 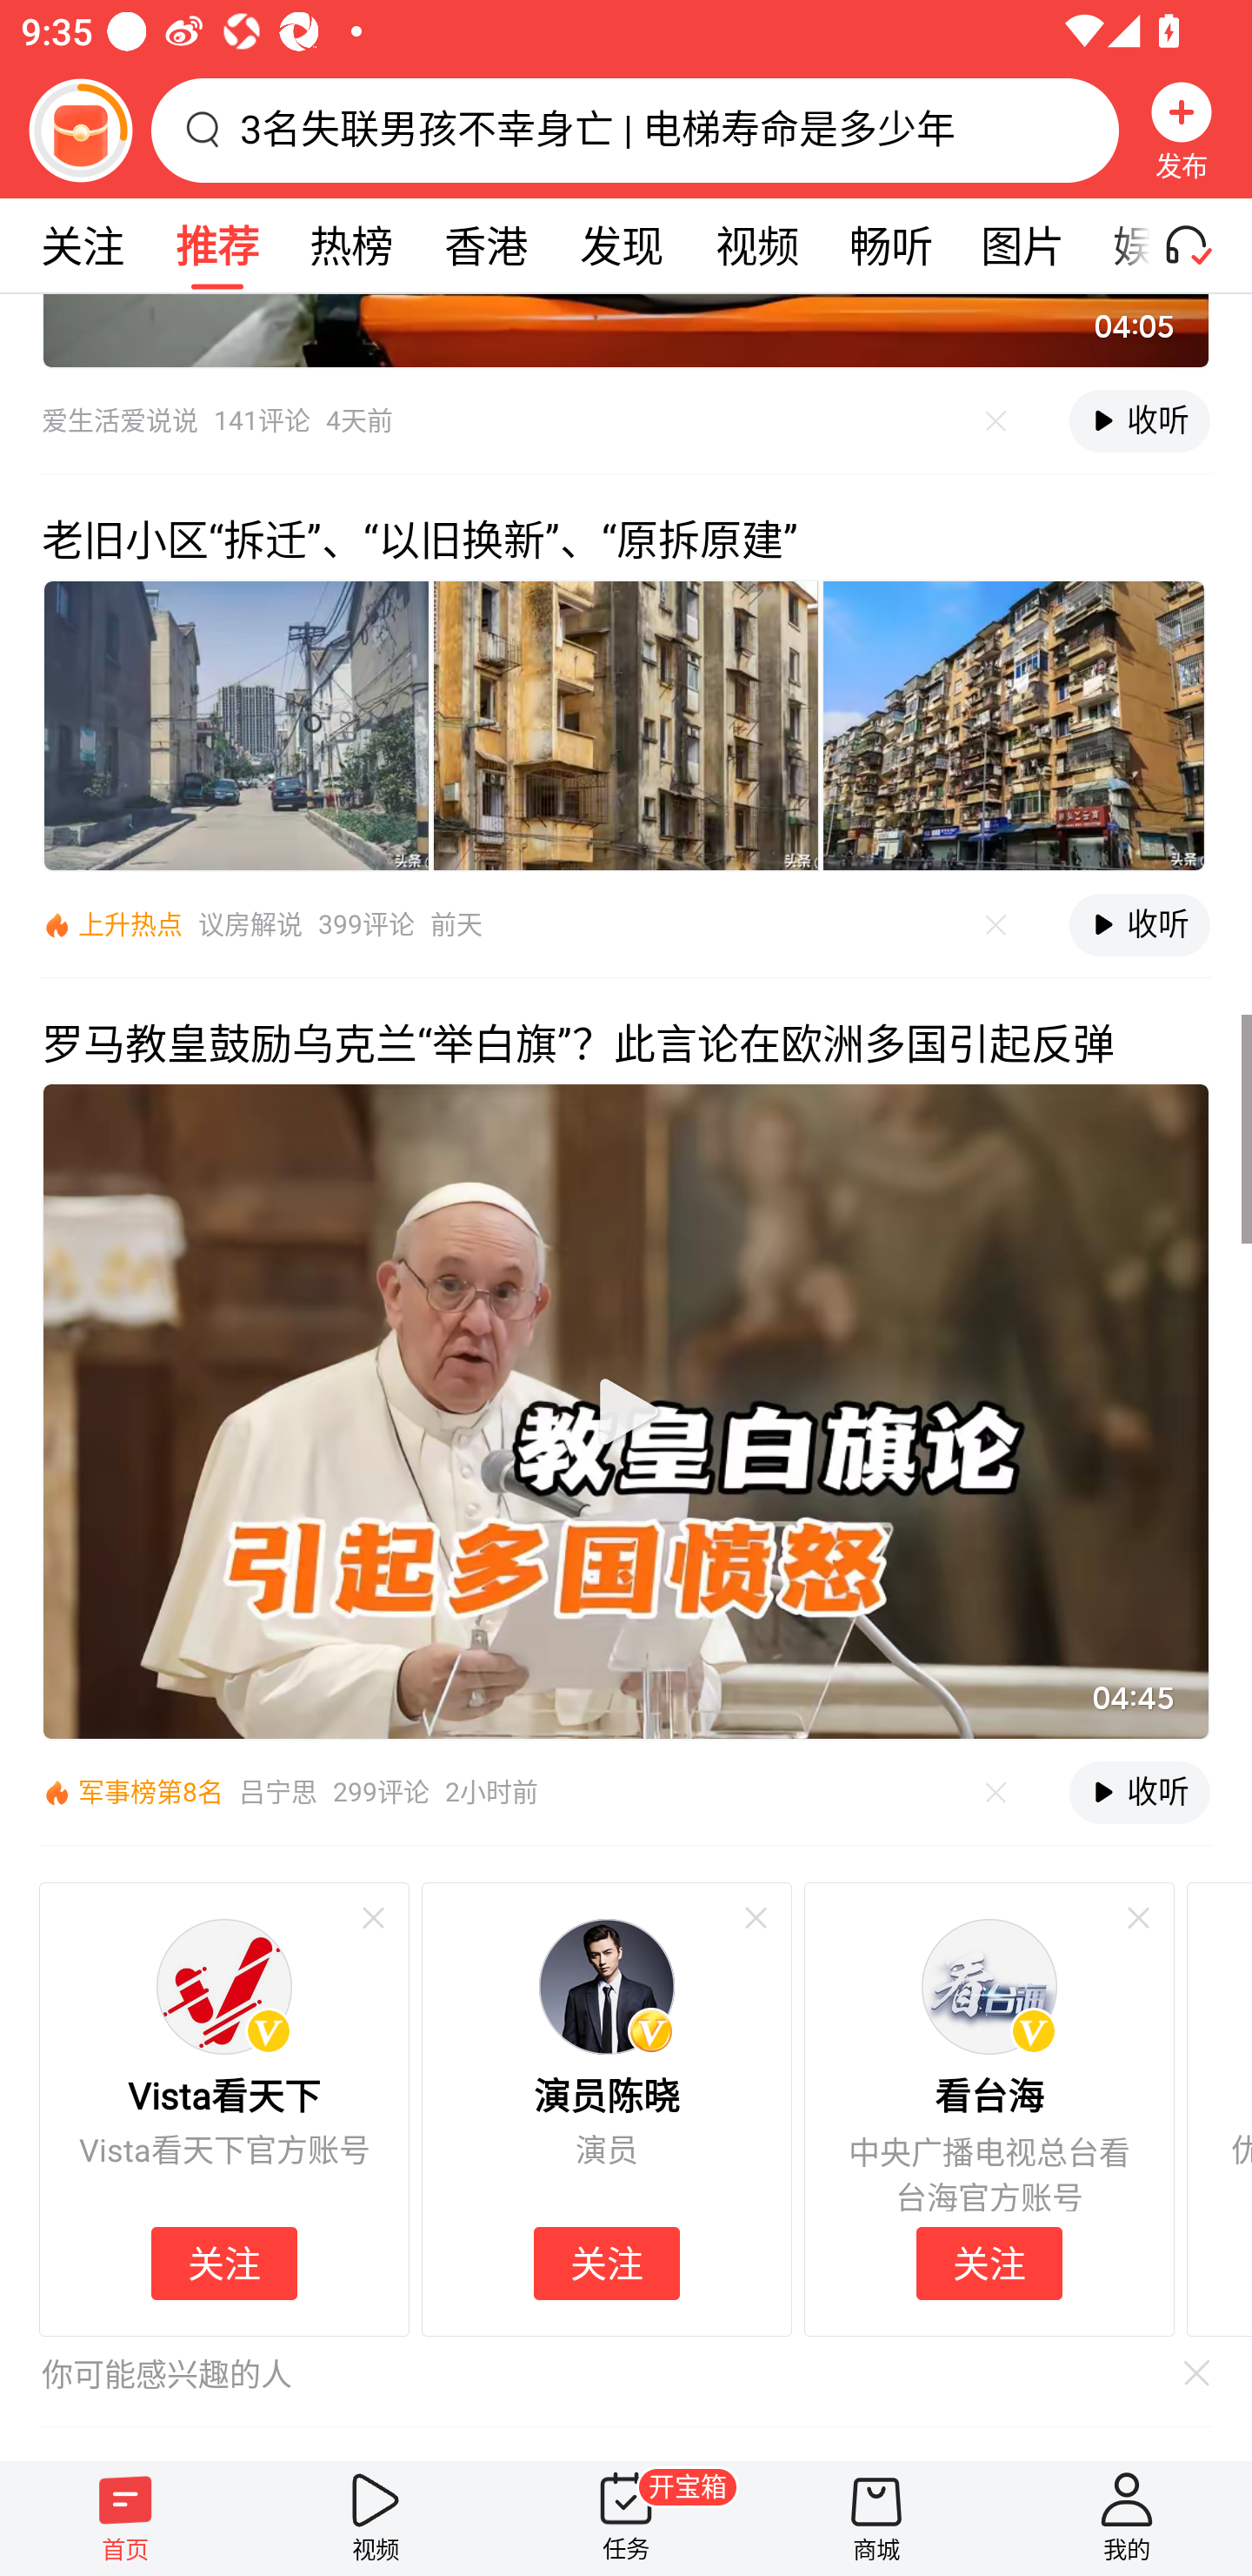 What do you see at coordinates (626, 1412) in the screenshot?
I see `播放视频 视频播放器，双击屏幕打开播放控制` at bounding box center [626, 1412].